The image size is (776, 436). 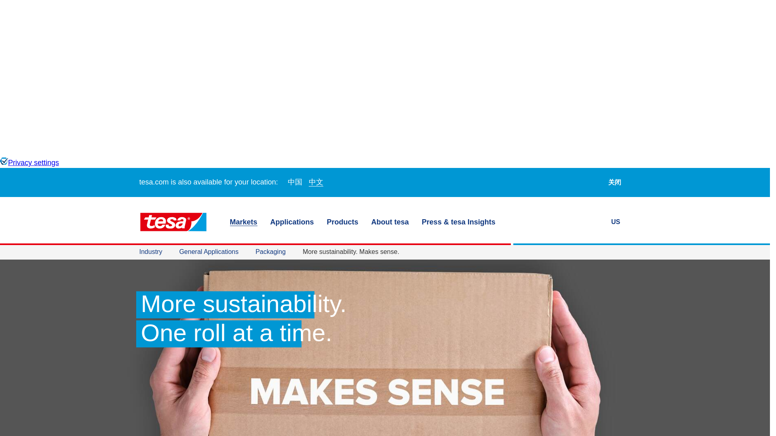 What do you see at coordinates (292, 222) in the screenshot?
I see `Applications` at bounding box center [292, 222].